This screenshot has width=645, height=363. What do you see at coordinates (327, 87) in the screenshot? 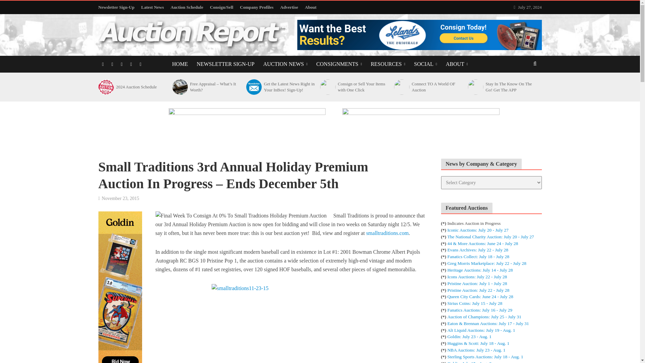
I see `Consign or Sell Your Items with One Click` at bounding box center [327, 87].